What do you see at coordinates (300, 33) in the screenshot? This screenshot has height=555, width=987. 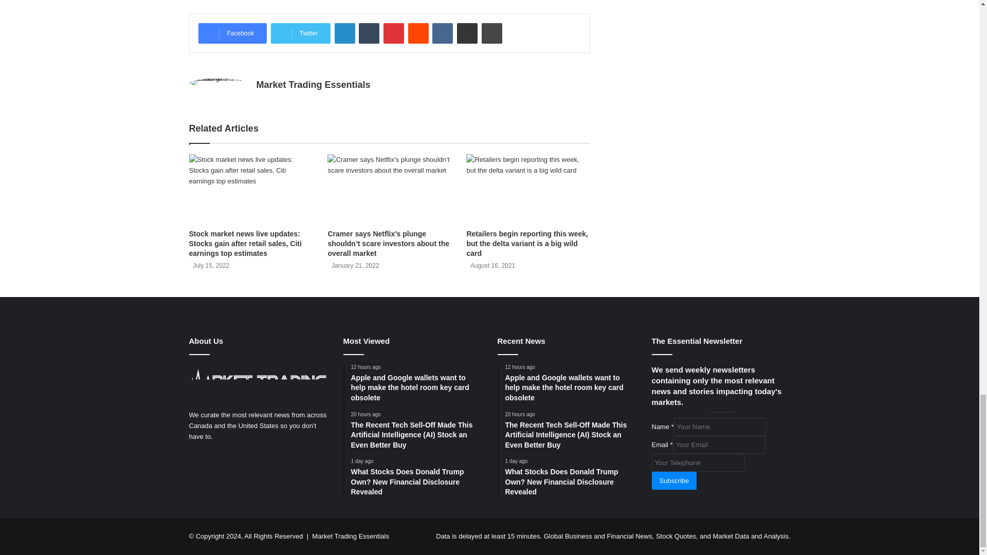 I see `Twitter` at bounding box center [300, 33].